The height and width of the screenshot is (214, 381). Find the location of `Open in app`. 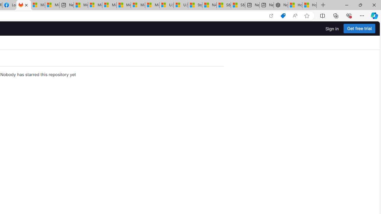

Open in app is located at coordinates (271, 16).